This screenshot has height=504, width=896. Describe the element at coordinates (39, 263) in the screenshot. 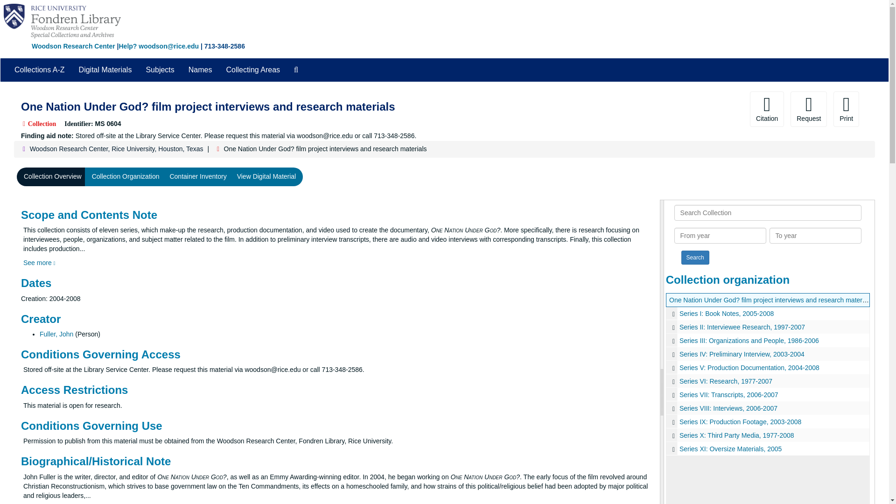

I see `See more` at that location.